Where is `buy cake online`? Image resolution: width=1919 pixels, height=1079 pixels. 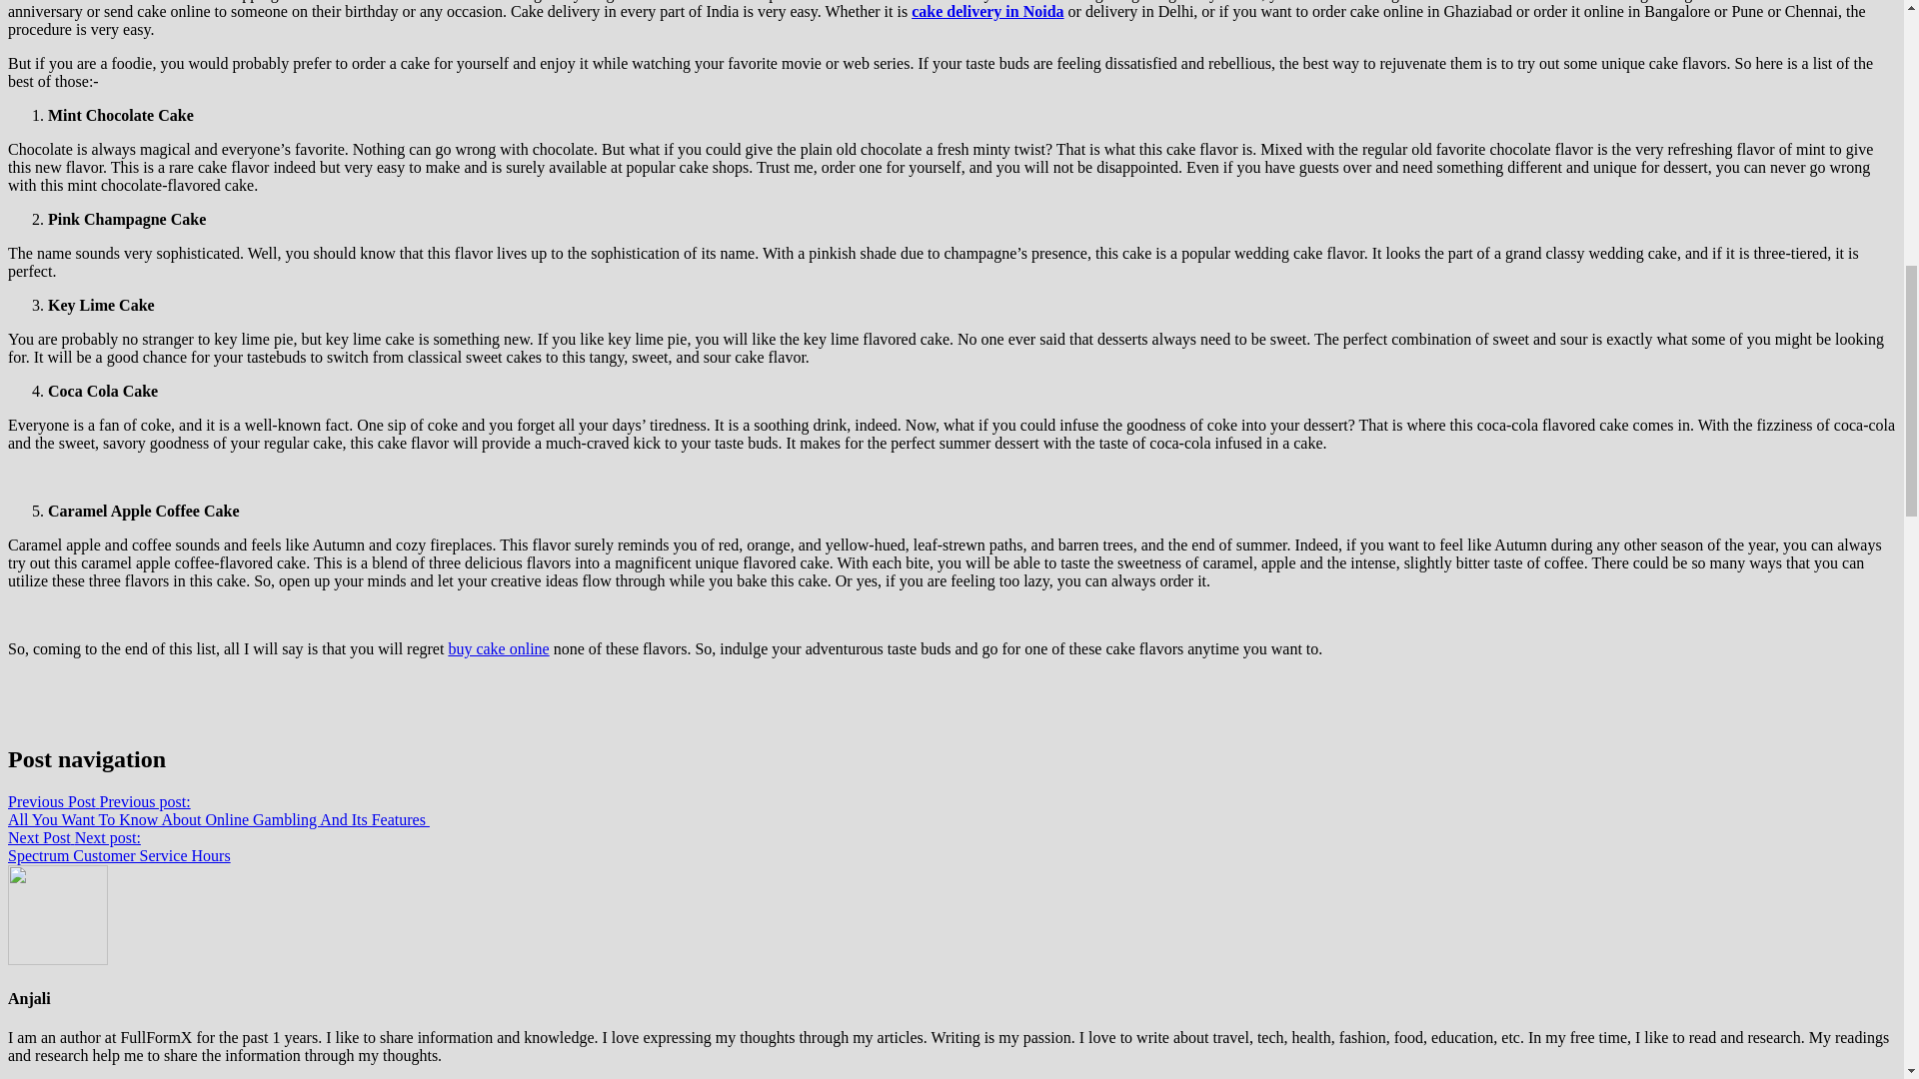 buy cake online is located at coordinates (118, 847).